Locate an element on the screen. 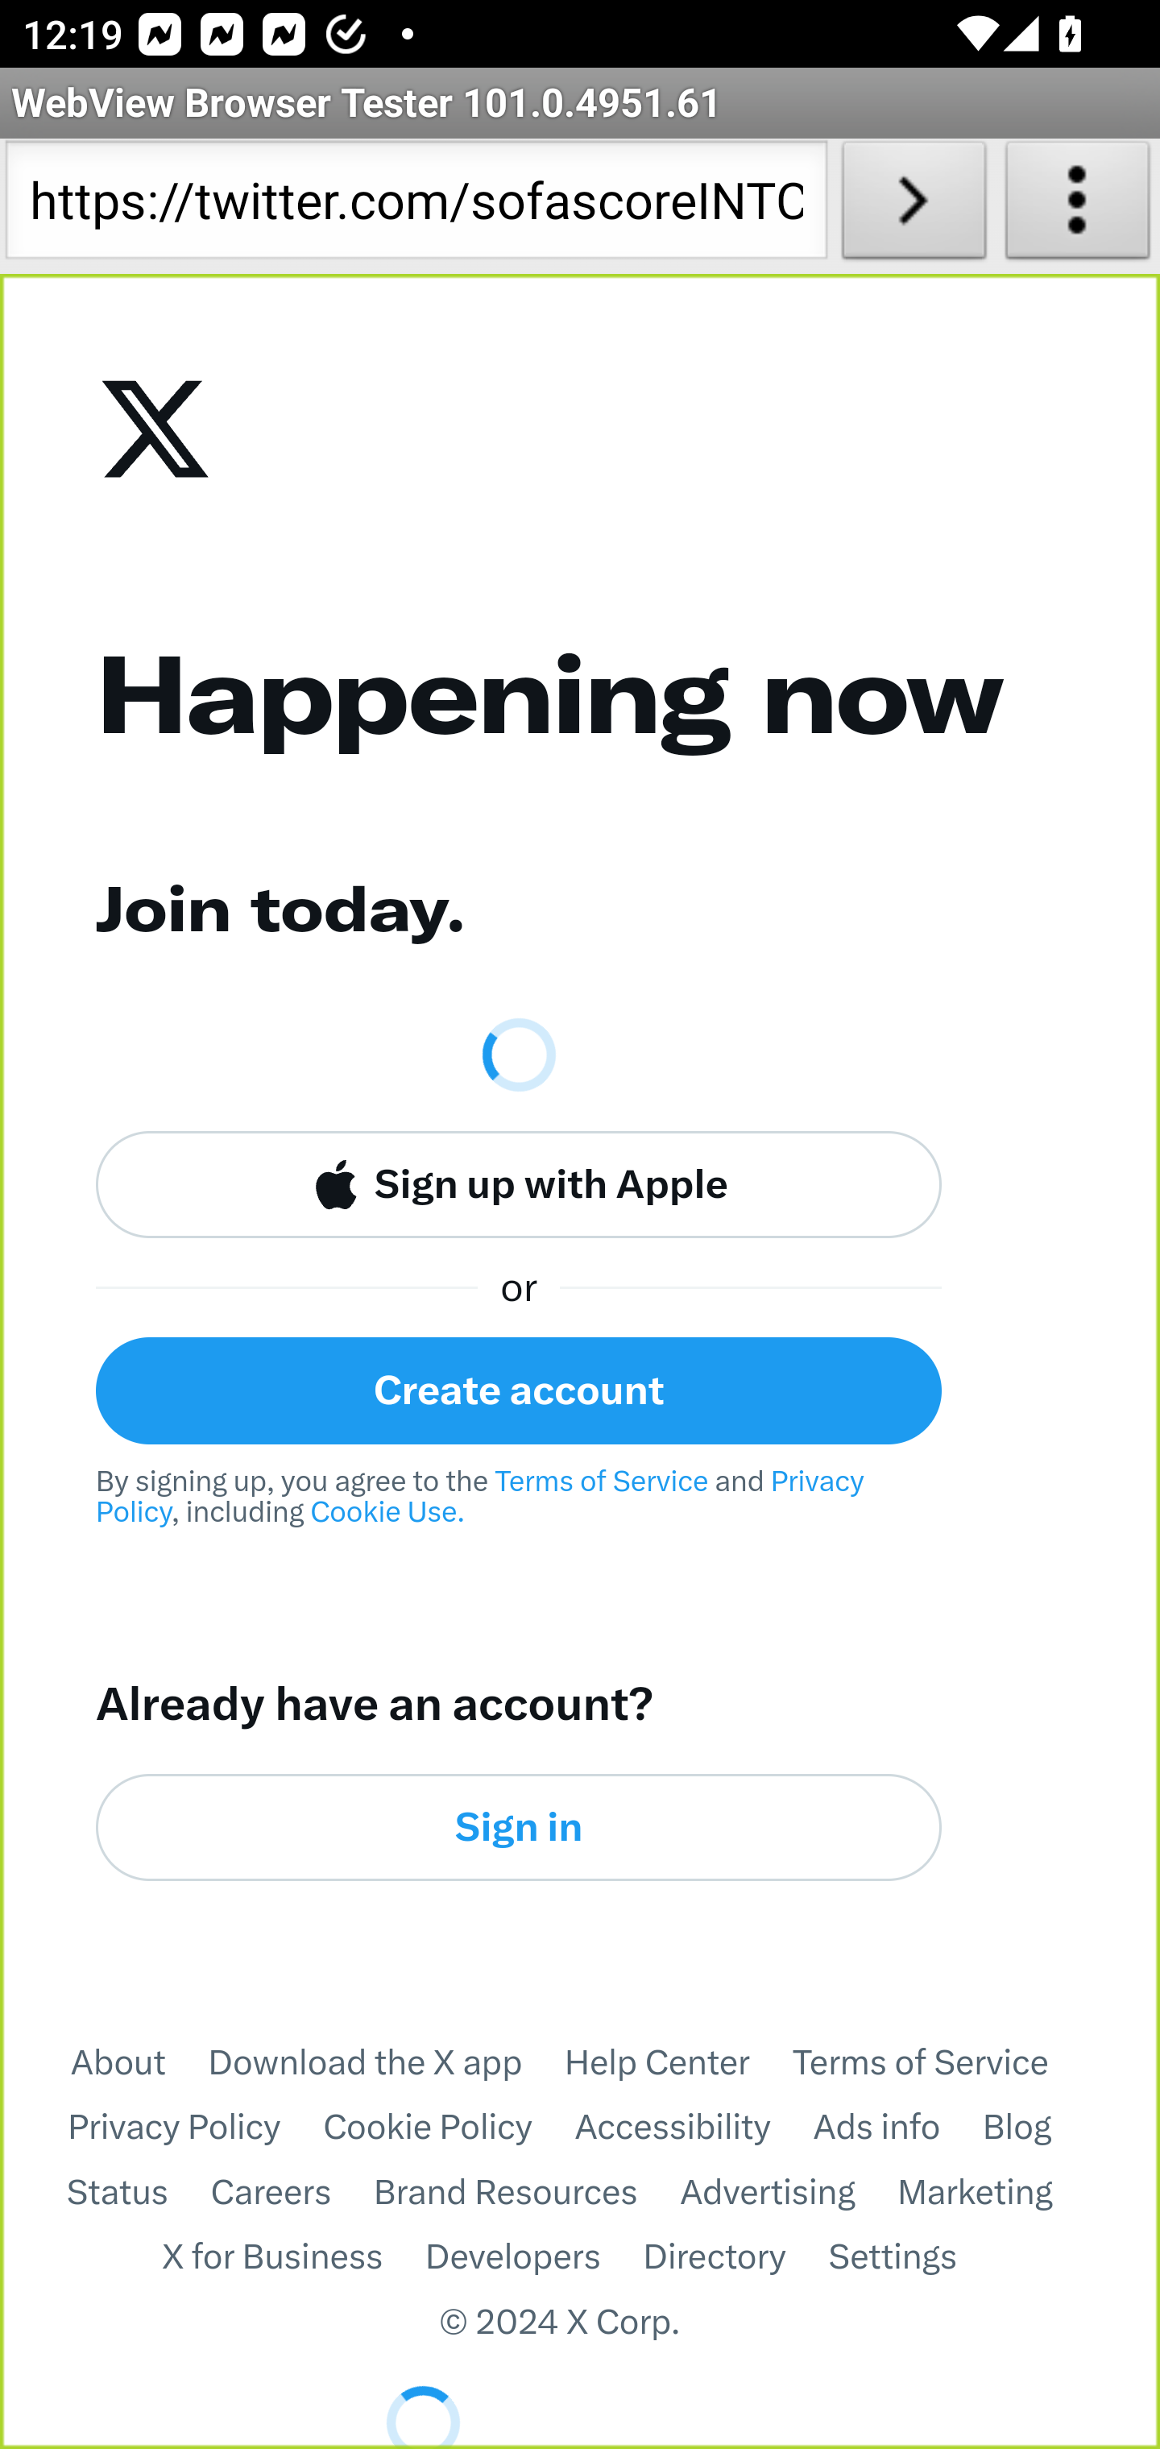 This screenshot has height=2449, width=1160. https://twitter.com/sofascoreINTCeltics is located at coordinates (416, 206).